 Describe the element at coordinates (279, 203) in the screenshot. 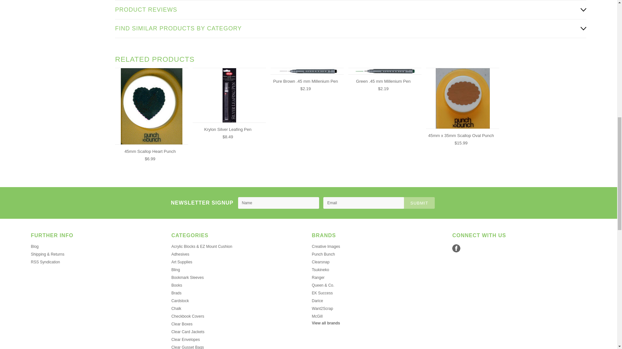

I see `Name` at that location.